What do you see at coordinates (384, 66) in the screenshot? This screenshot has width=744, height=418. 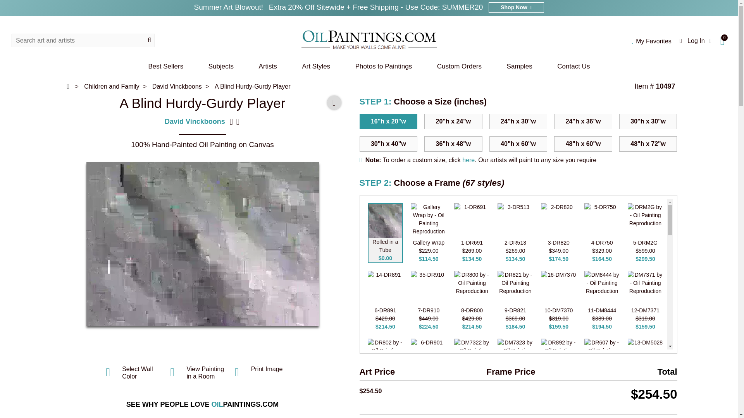 I see `Photos to Paintings` at bounding box center [384, 66].